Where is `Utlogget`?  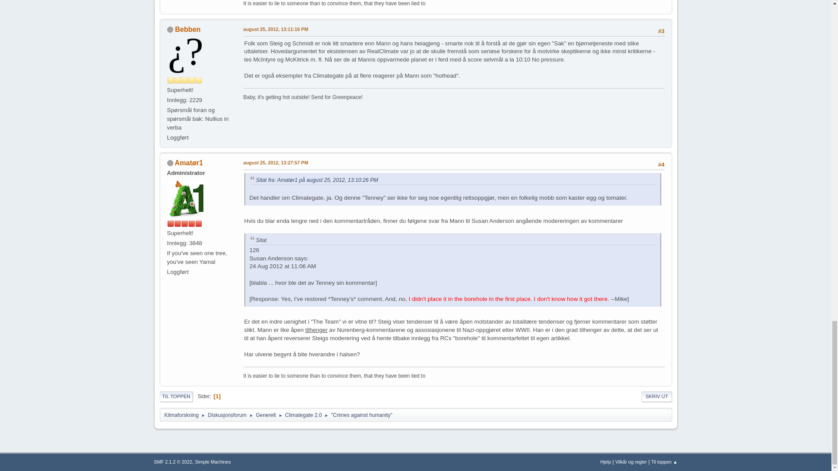
Utlogget is located at coordinates (169, 29).